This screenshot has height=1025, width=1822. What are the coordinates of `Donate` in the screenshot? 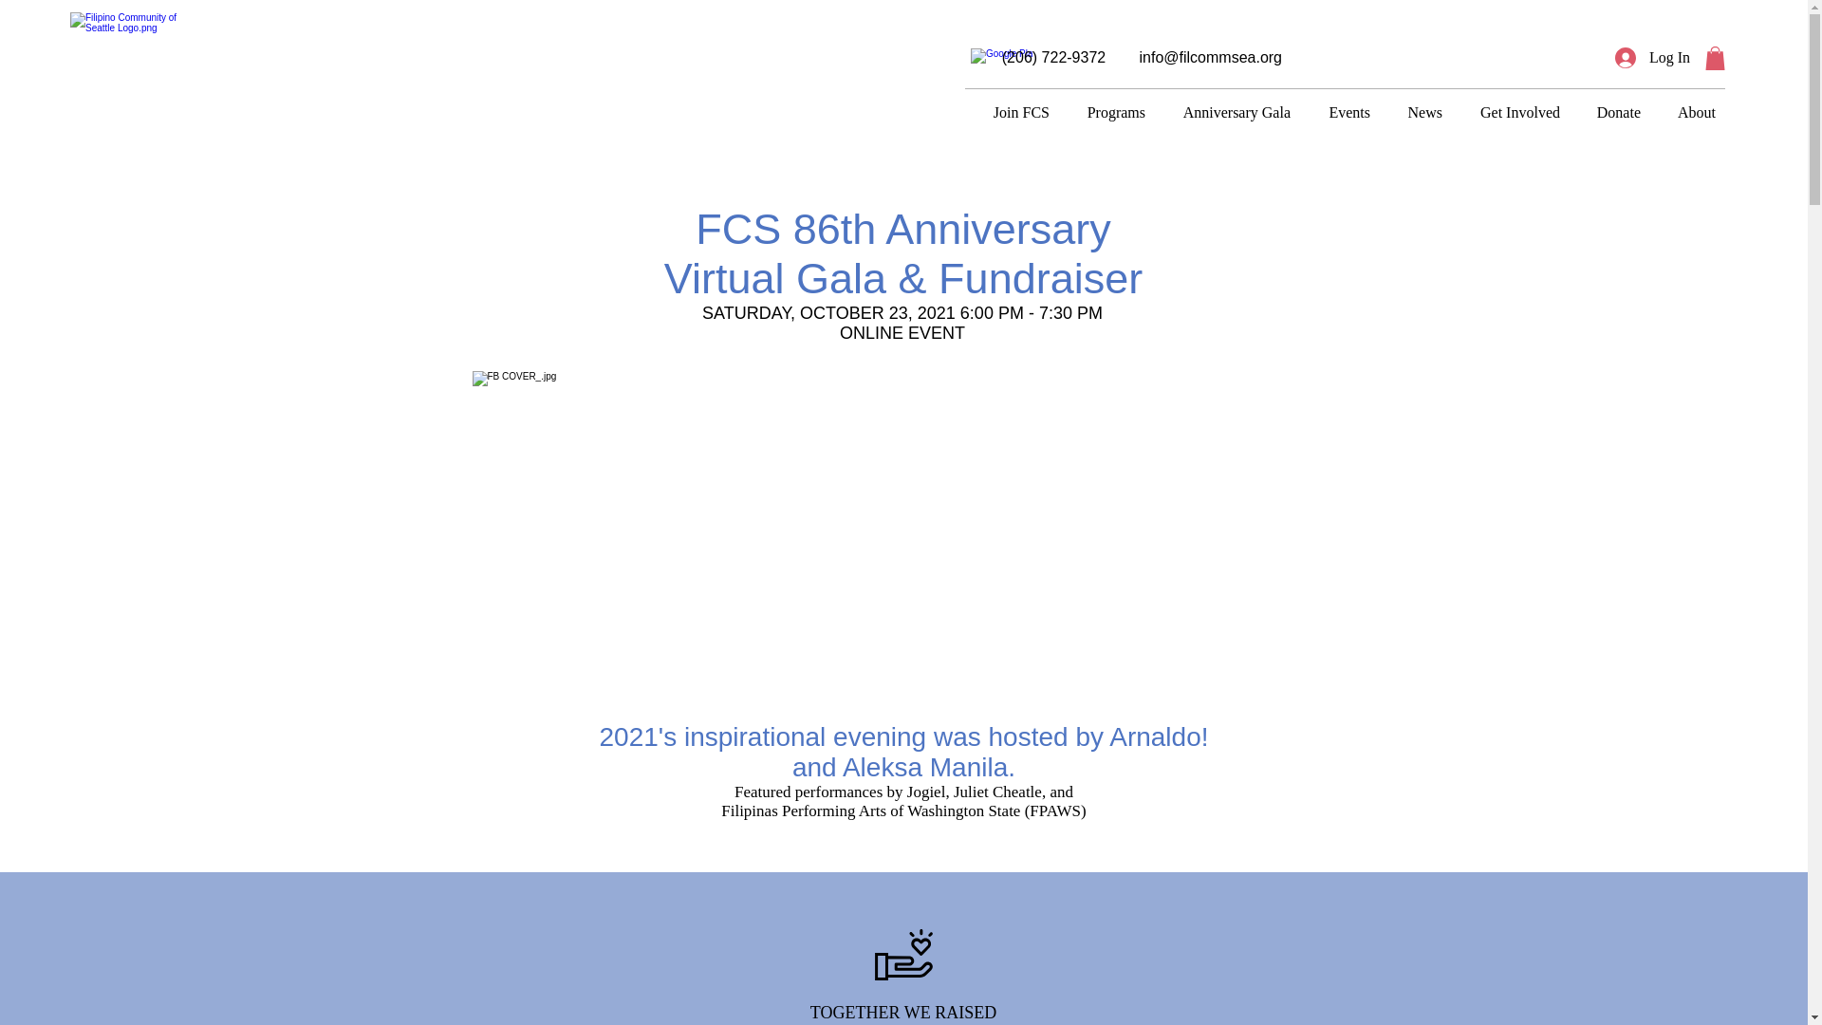 It's located at (1609, 112).